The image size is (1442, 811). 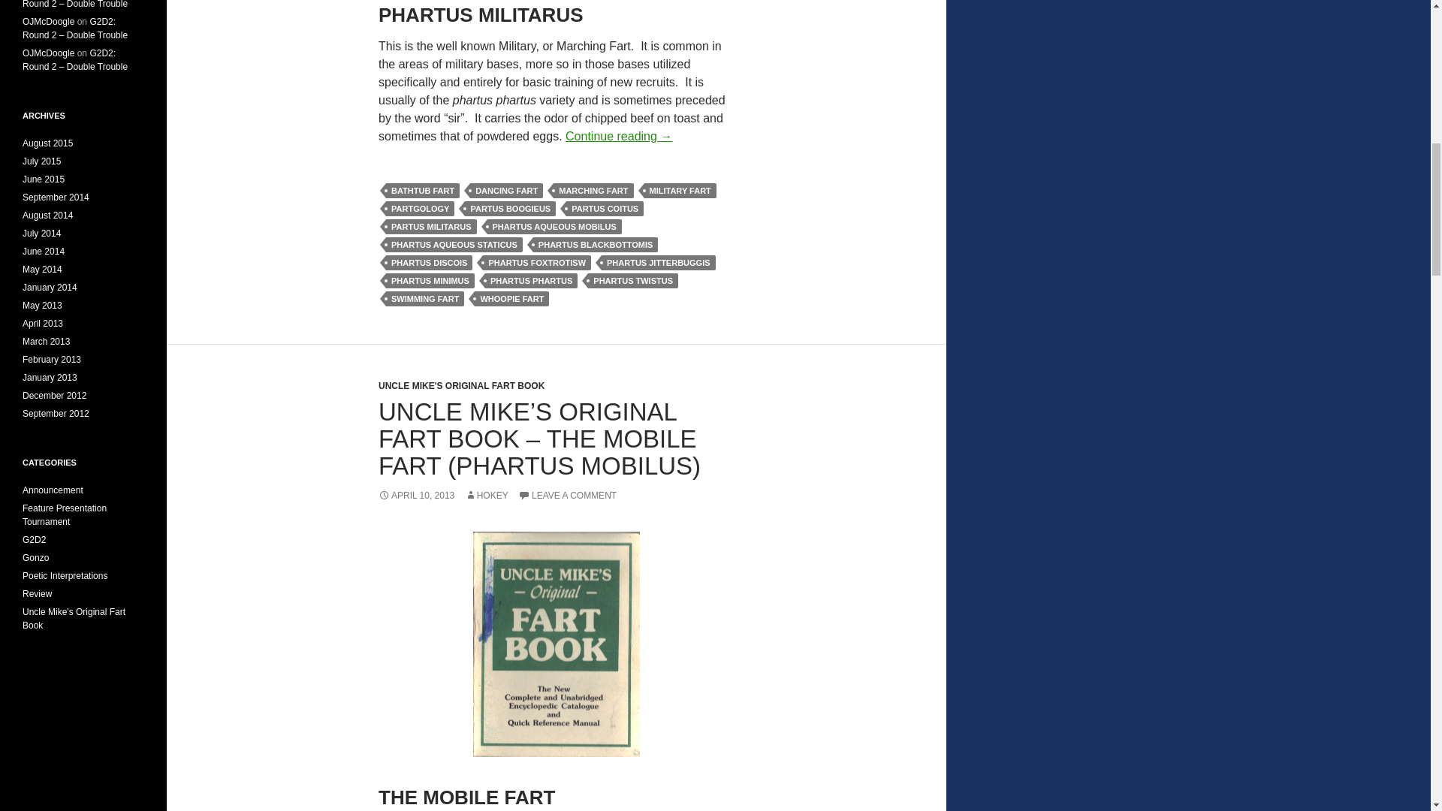 I want to click on PHARTUS BLACKBOTTOMIS, so click(x=596, y=245).